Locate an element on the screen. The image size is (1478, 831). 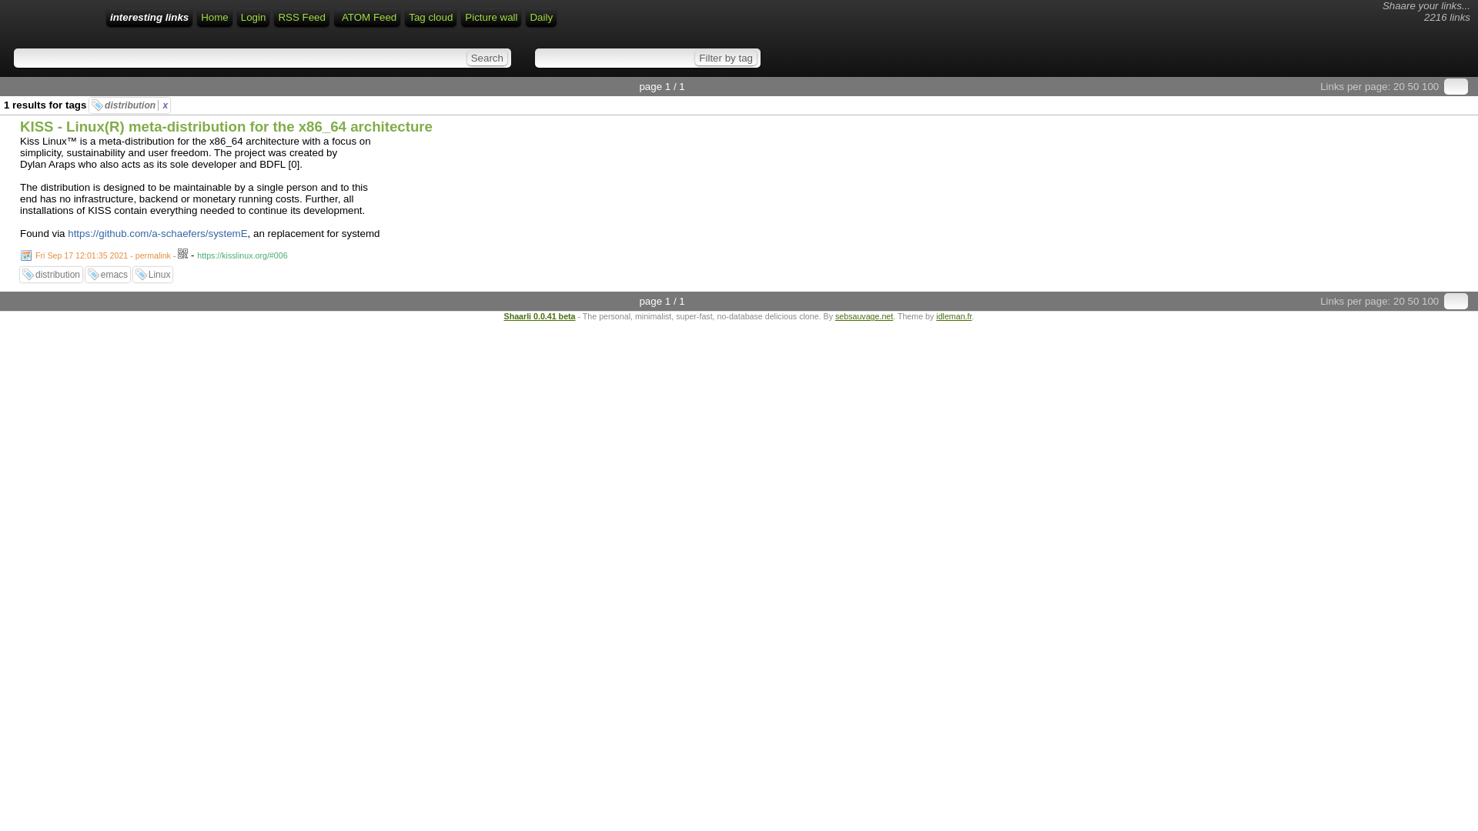
Picture wall is located at coordinates (491, 17).